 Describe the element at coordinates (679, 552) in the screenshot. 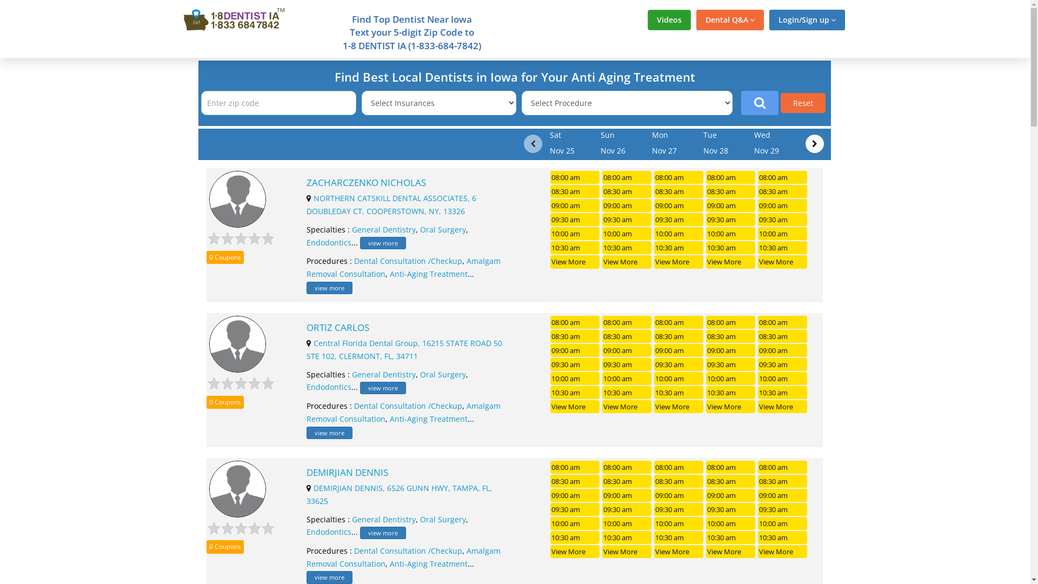

I see `View More` at that location.